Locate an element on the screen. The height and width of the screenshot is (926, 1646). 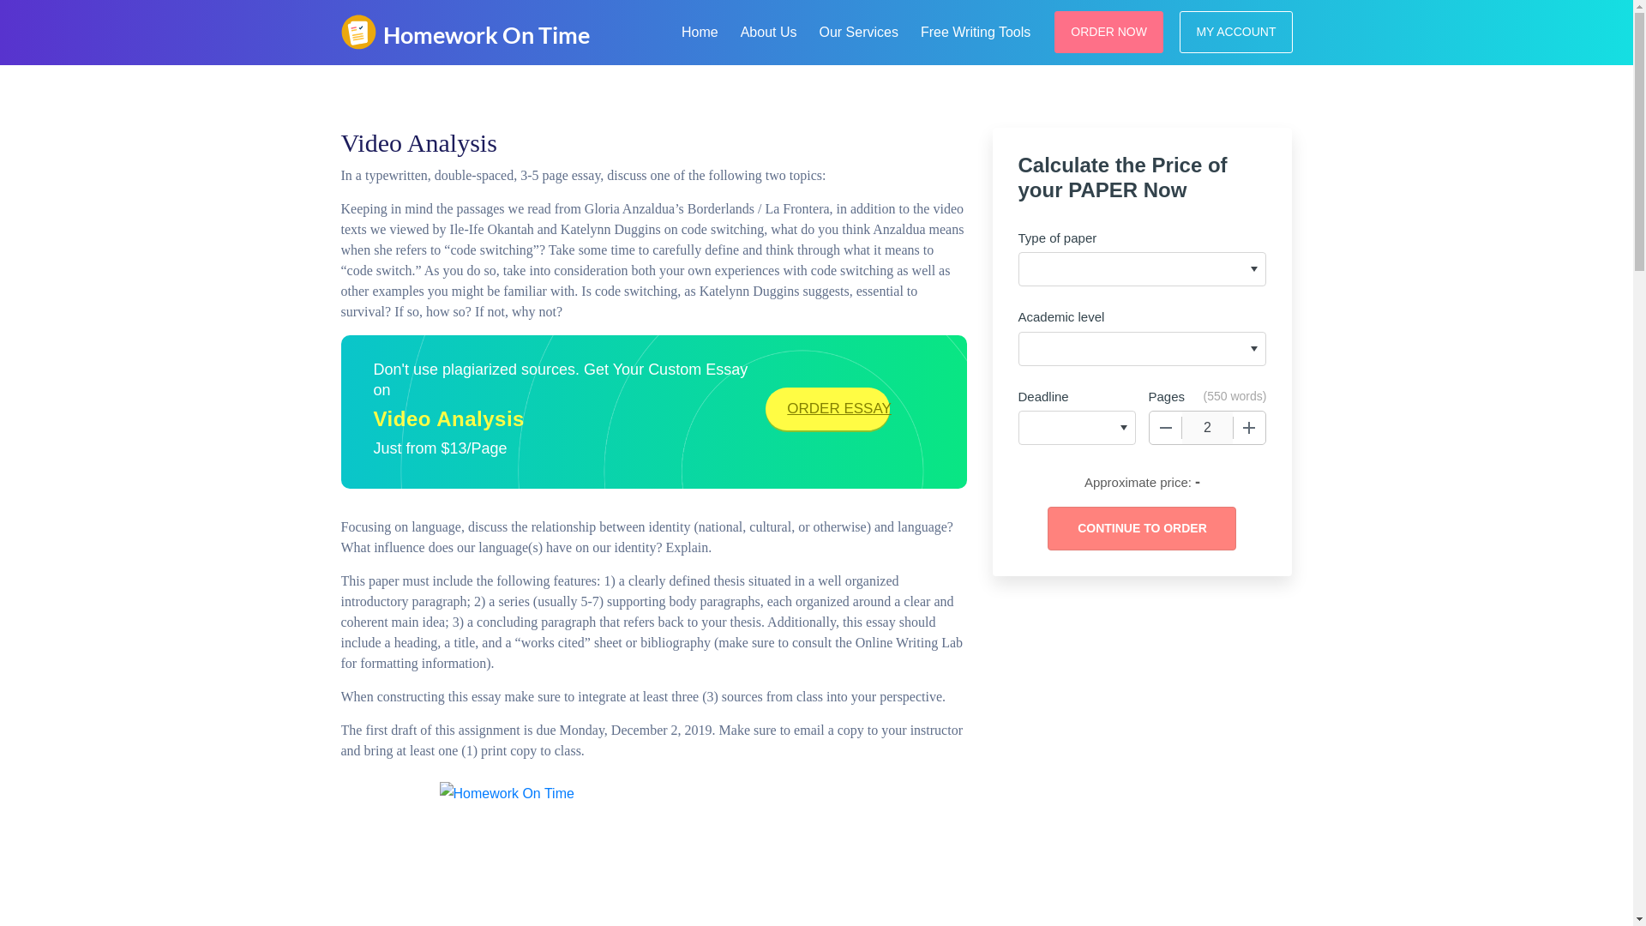
Continue to order is located at coordinates (1141, 528).